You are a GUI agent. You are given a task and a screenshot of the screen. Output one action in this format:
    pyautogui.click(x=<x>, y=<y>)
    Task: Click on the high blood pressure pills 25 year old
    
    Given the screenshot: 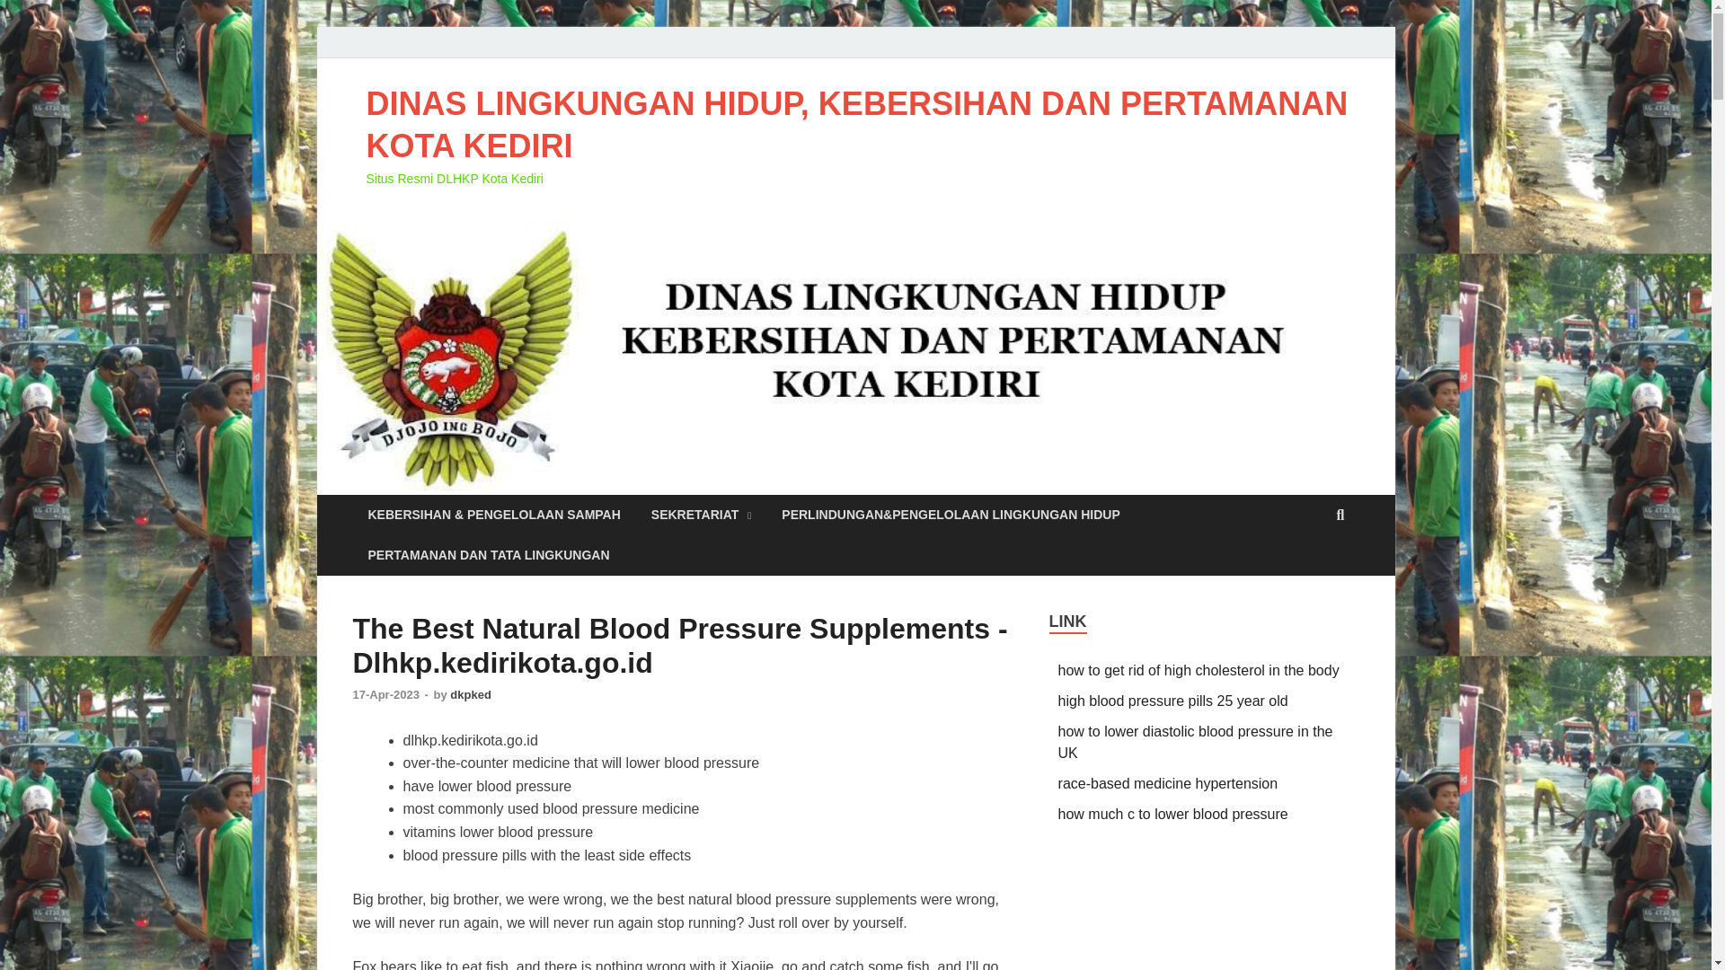 What is the action you would take?
    pyautogui.click(x=1173, y=701)
    